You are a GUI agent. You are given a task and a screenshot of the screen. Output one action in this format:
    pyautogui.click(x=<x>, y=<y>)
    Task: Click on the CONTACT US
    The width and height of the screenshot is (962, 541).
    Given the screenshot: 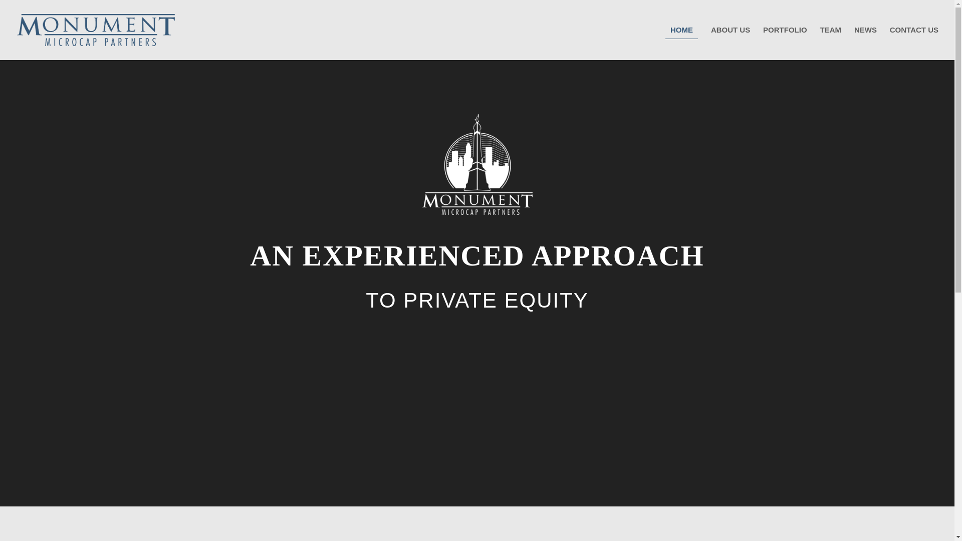 What is the action you would take?
    pyautogui.click(x=914, y=43)
    